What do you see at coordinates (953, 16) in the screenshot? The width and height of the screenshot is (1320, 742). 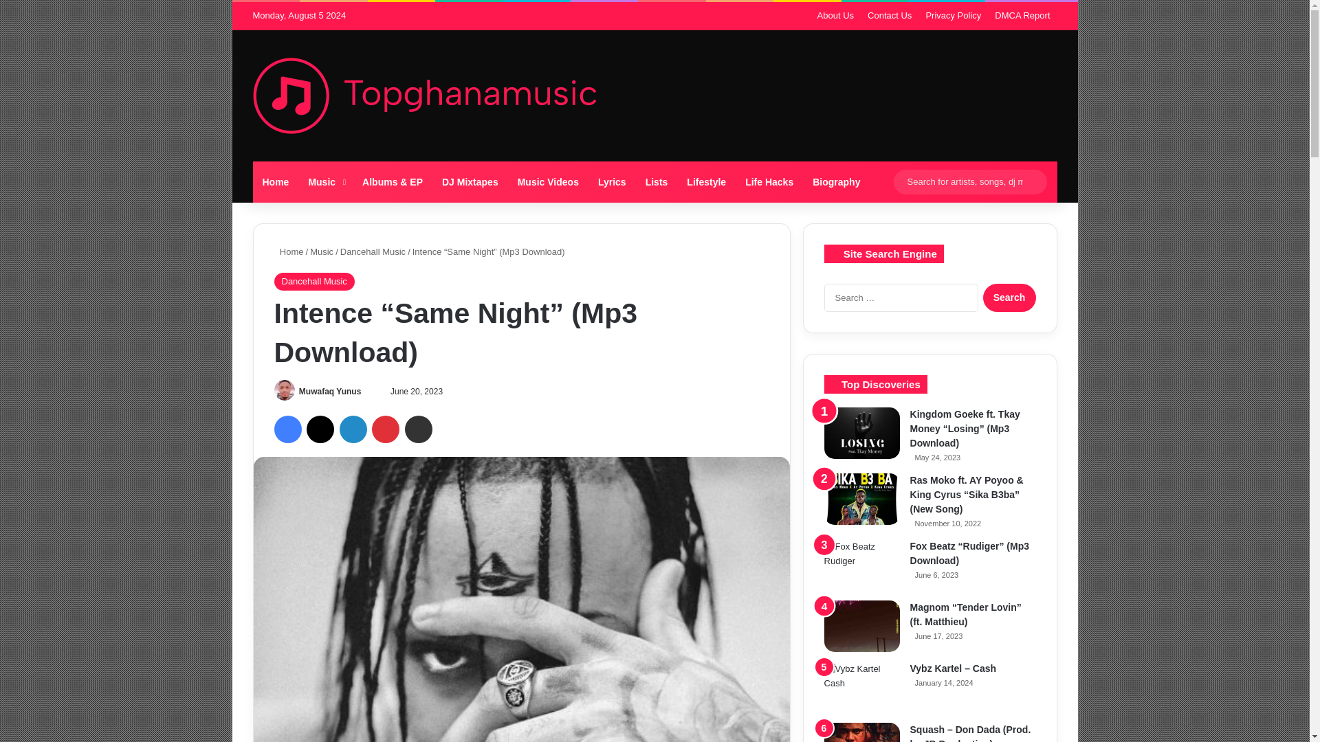 I see `Privacy Policy` at bounding box center [953, 16].